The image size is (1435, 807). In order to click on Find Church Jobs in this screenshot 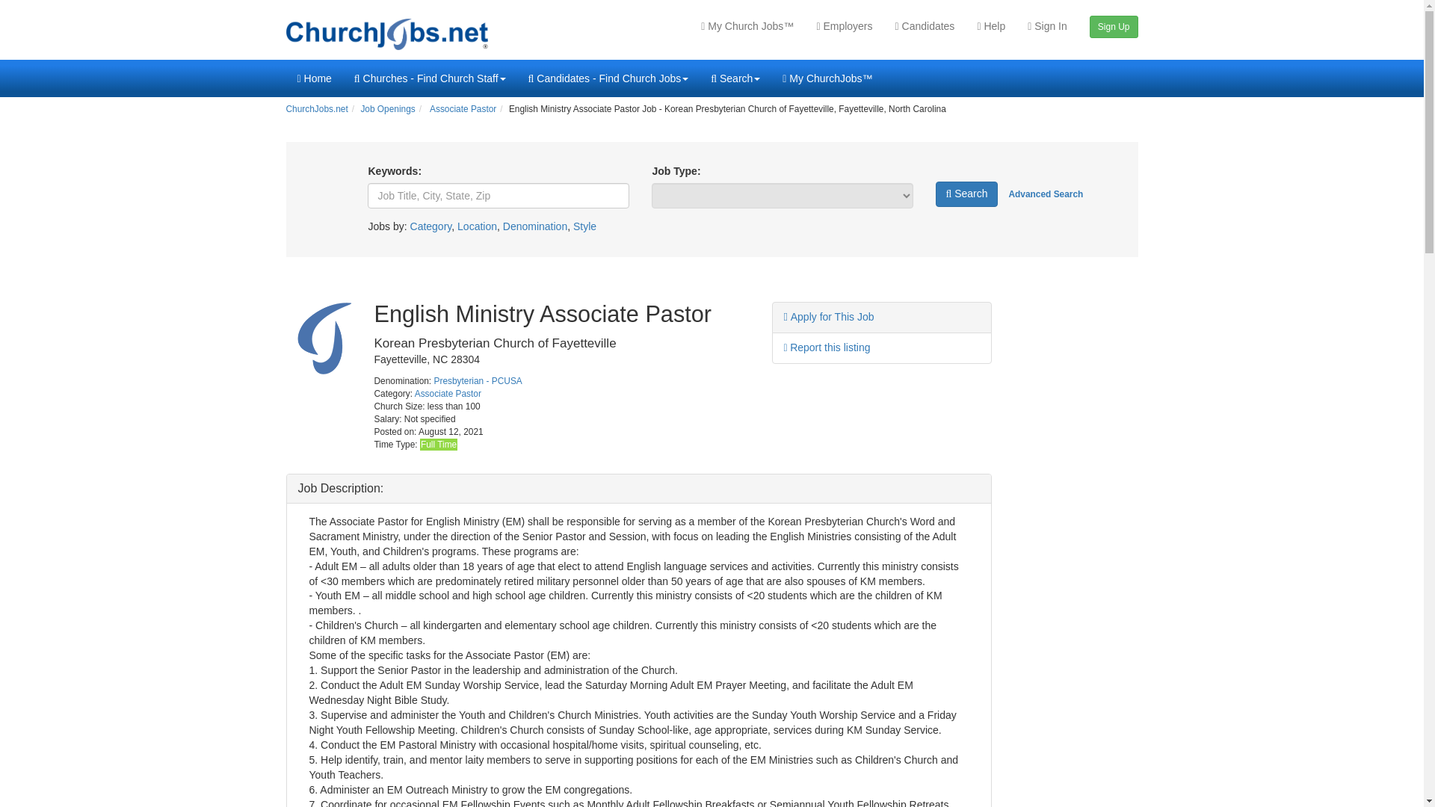, I will do `click(1046, 194)`.